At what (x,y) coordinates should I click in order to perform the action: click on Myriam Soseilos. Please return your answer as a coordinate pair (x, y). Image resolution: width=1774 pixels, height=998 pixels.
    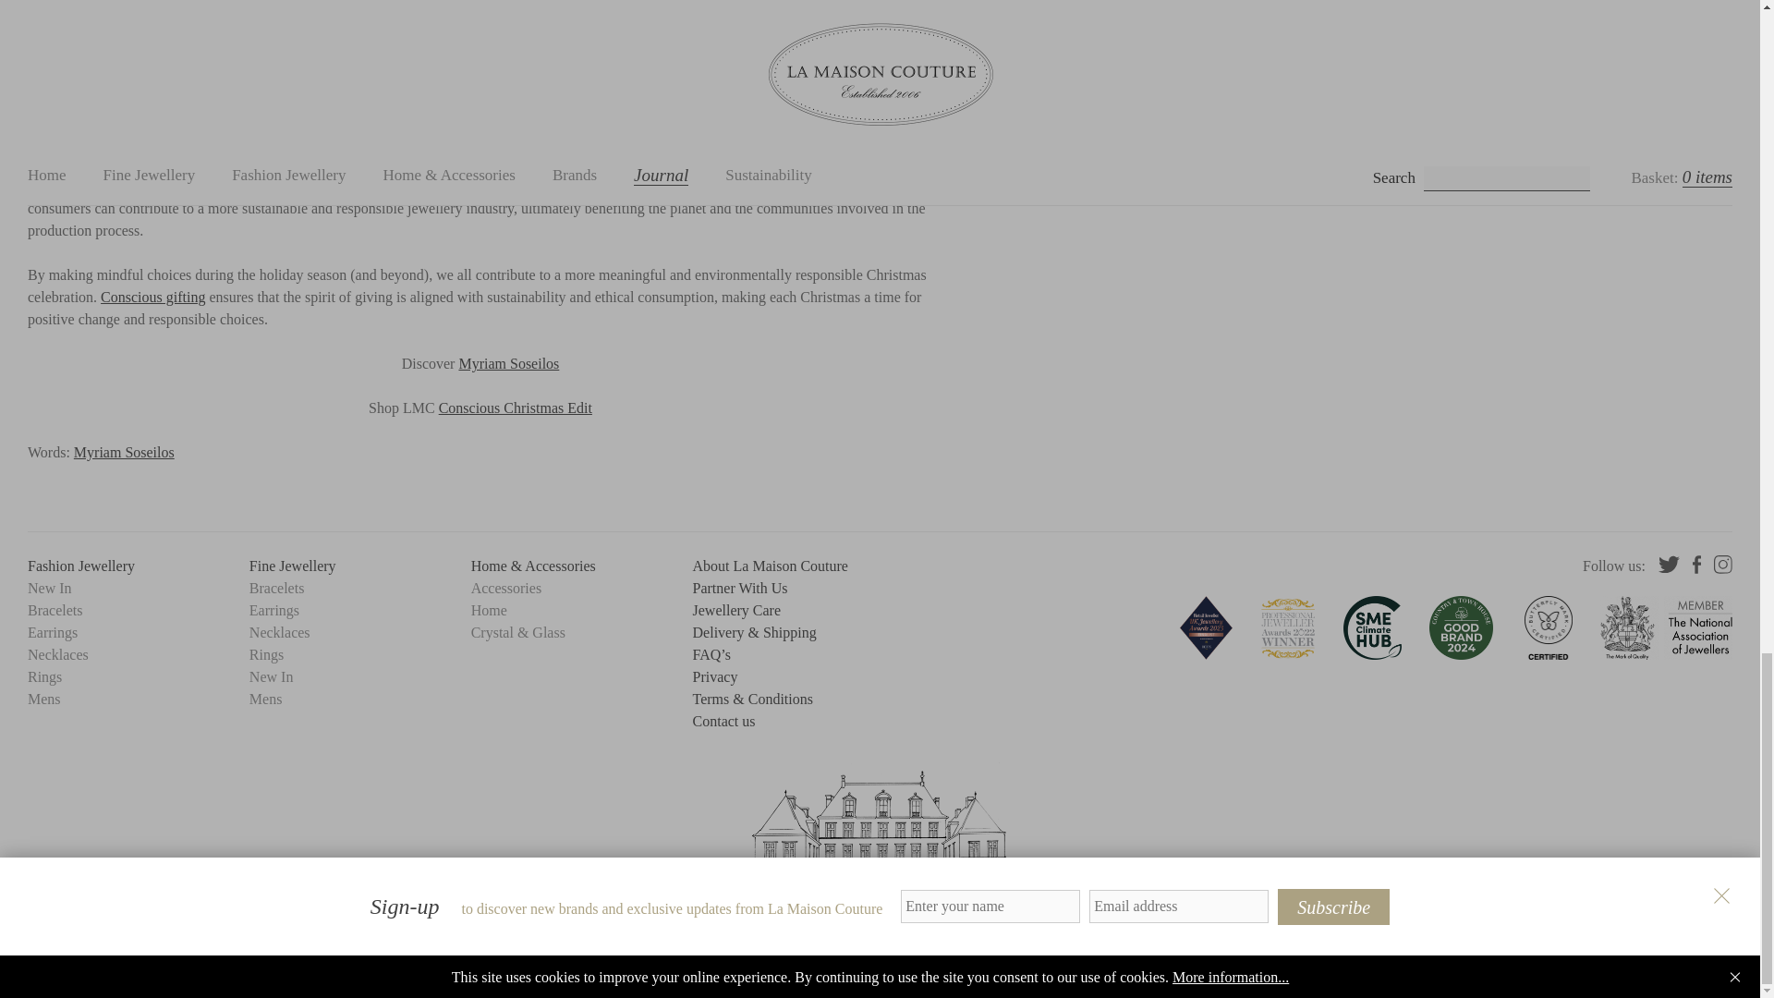
    Looking at the image, I should click on (508, 362).